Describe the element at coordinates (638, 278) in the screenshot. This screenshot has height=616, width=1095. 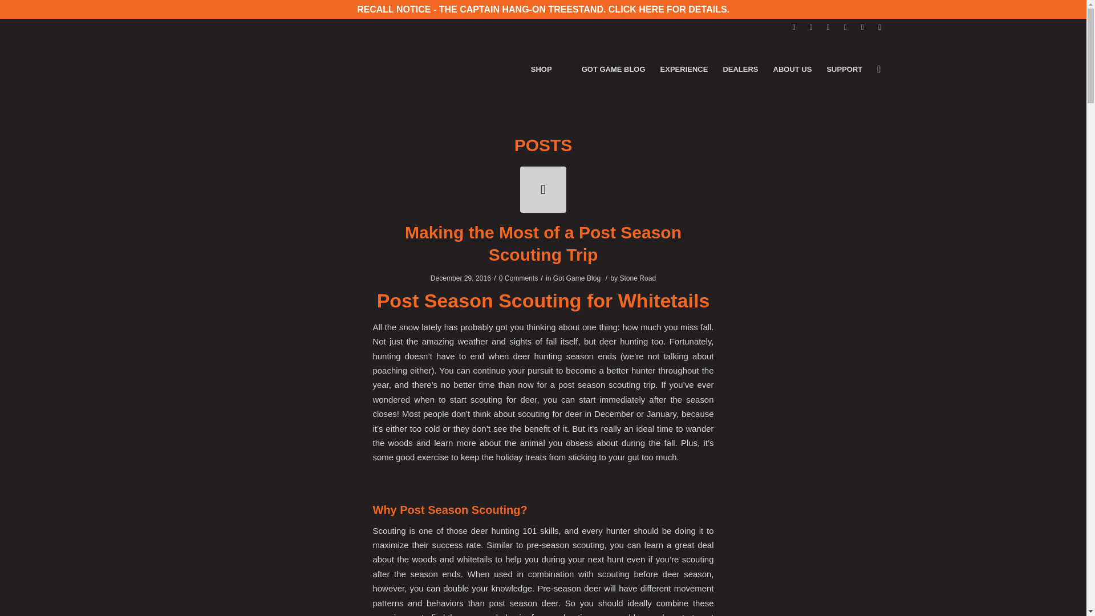
I see `Posts by Stone Road` at that location.